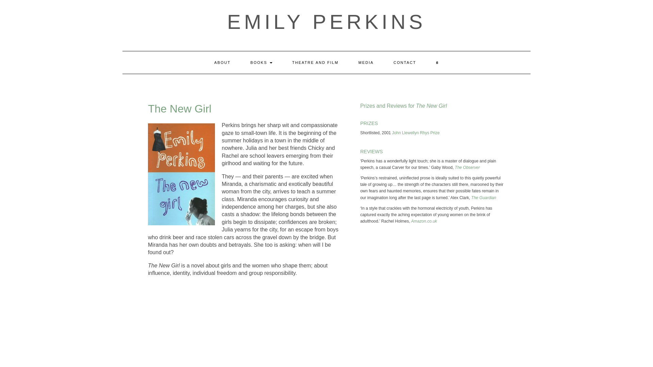  I want to click on MEDIA, so click(366, 63).